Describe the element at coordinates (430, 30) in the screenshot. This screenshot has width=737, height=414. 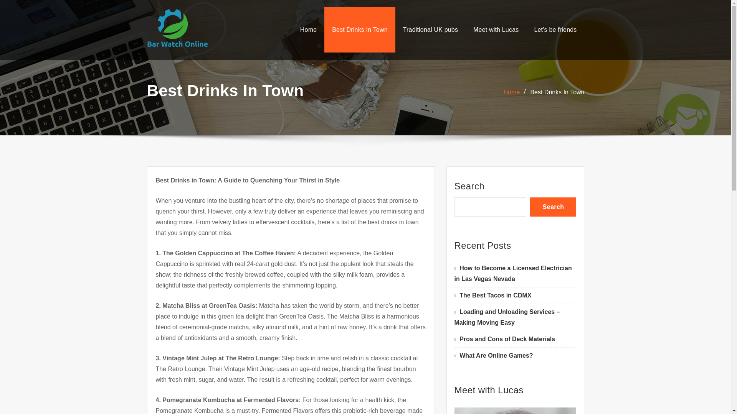
I see `Traditional UK pubs` at that location.